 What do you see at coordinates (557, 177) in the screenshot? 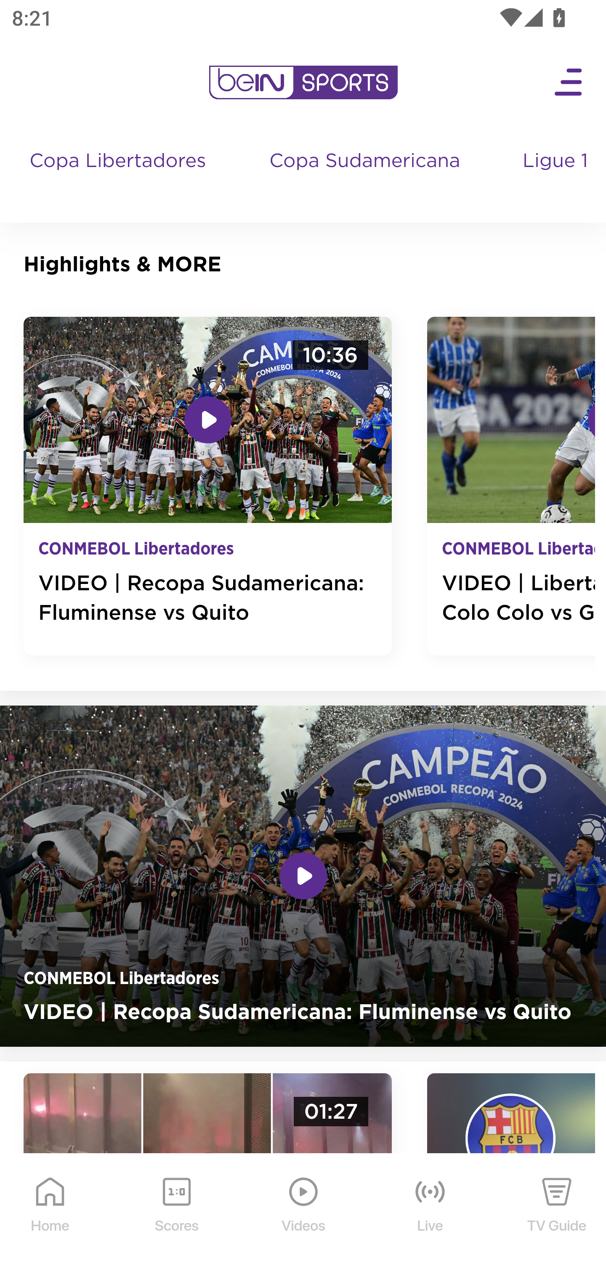
I see `Ligue 1` at bounding box center [557, 177].